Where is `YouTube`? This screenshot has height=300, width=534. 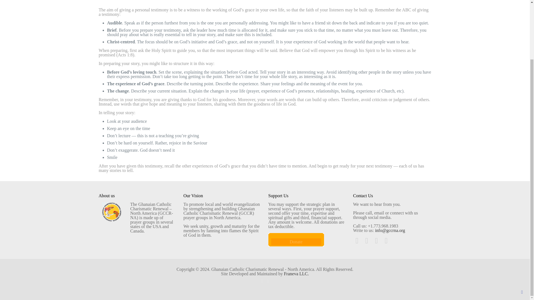
YouTube is located at coordinates (268, 281).